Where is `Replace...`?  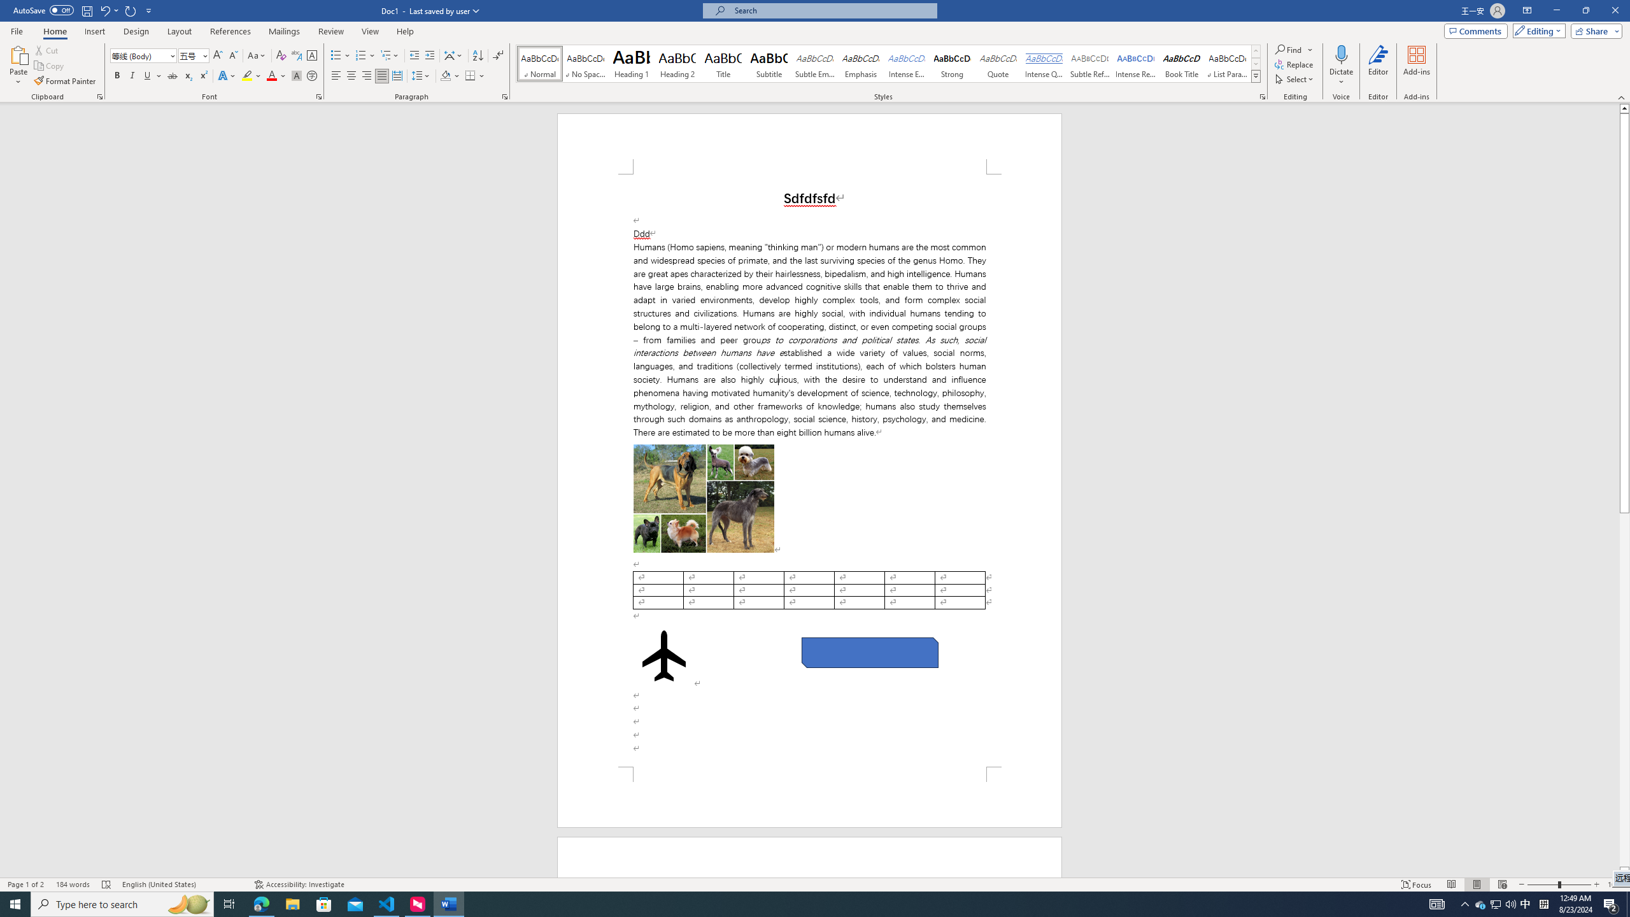 Replace... is located at coordinates (1295, 64).